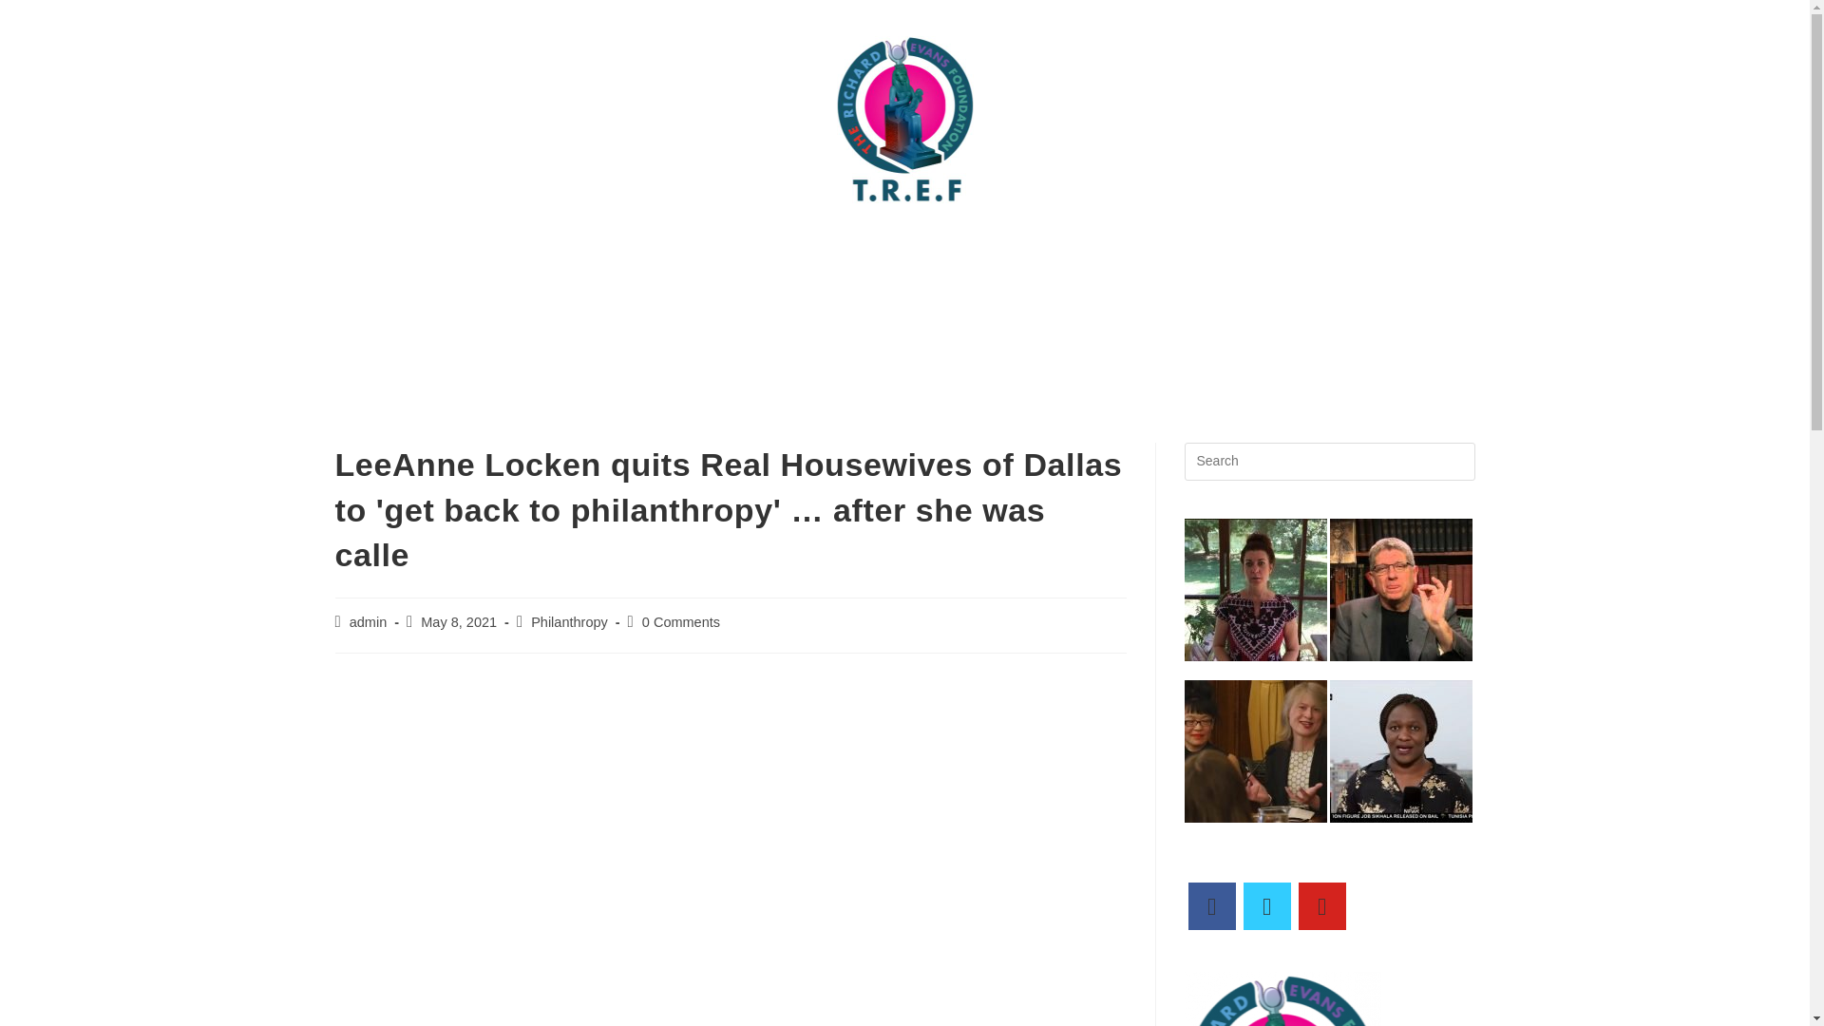 The width and height of the screenshot is (1824, 1026). Describe the element at coordinates (980, 251) in the screenshot. I see `Breast Cancer Research Foundation` at that location.